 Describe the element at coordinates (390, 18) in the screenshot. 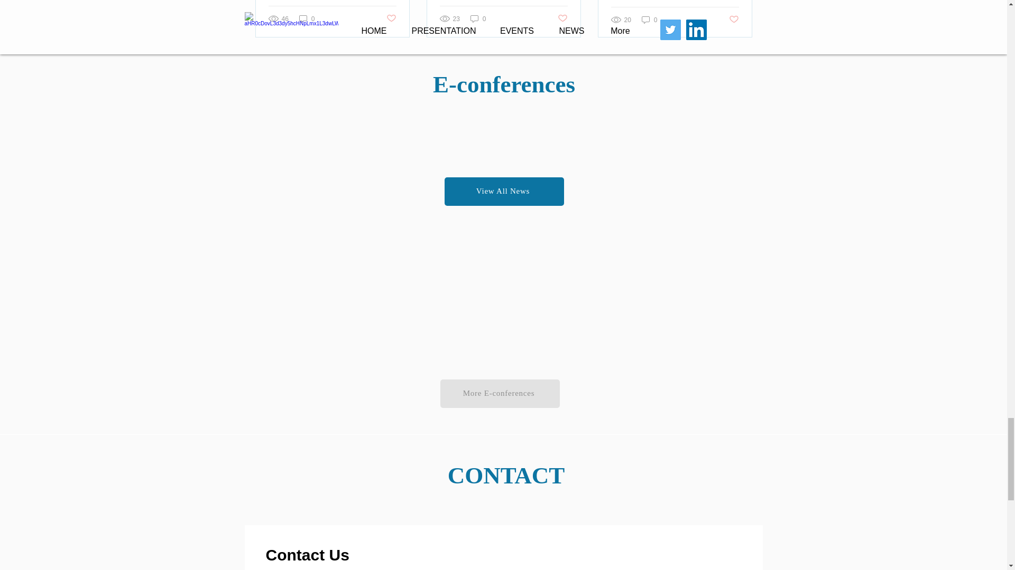

I see `Post not marked as liked` at that location.